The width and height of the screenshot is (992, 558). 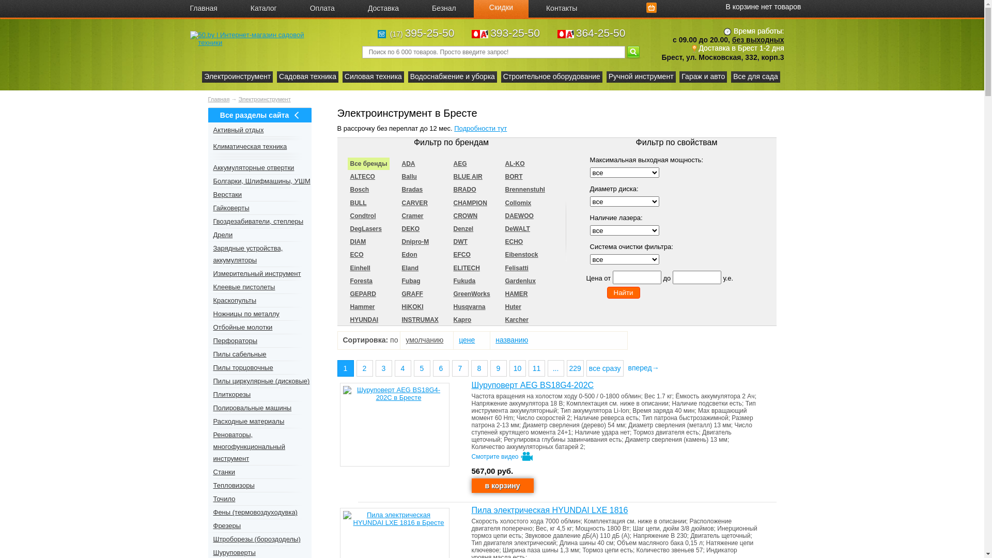 I want to click on Huter, so click(x=513, y=307).